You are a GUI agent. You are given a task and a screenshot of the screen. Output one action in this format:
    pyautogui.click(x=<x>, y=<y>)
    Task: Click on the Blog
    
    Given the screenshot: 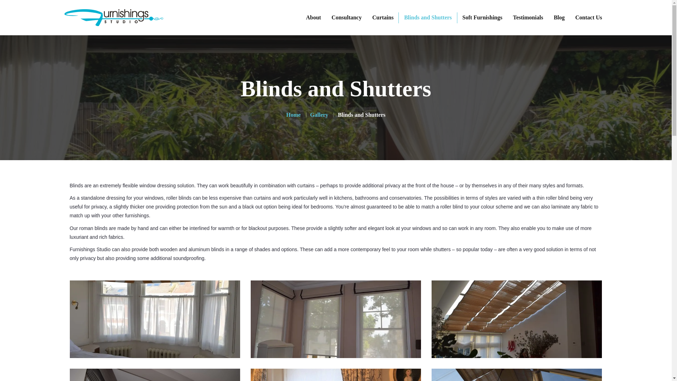 What is the action you would take?
    pyautogui.click(x=559, y=18)
    